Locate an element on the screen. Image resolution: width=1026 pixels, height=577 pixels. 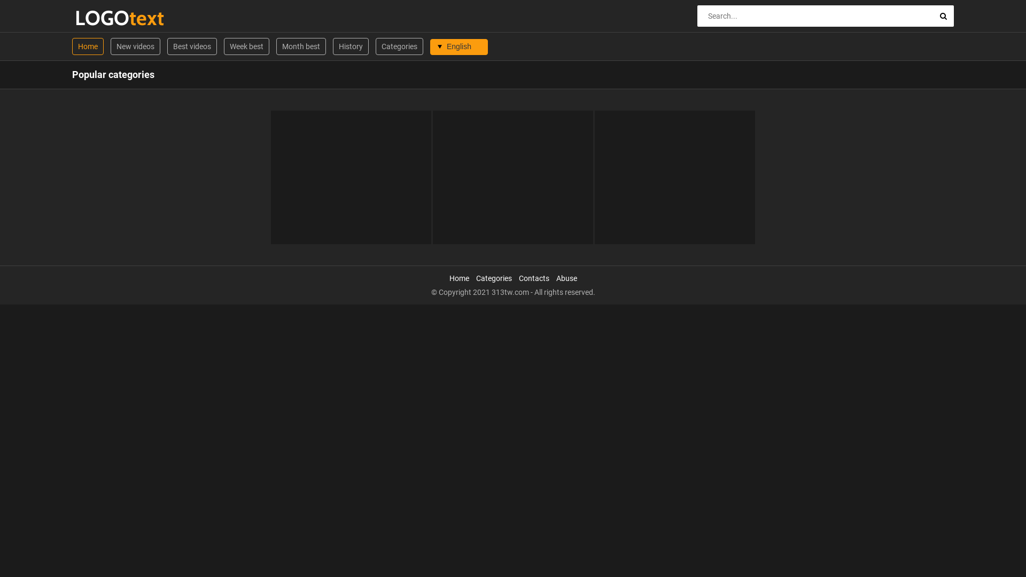
Categories is located at coordinates (494, 278).